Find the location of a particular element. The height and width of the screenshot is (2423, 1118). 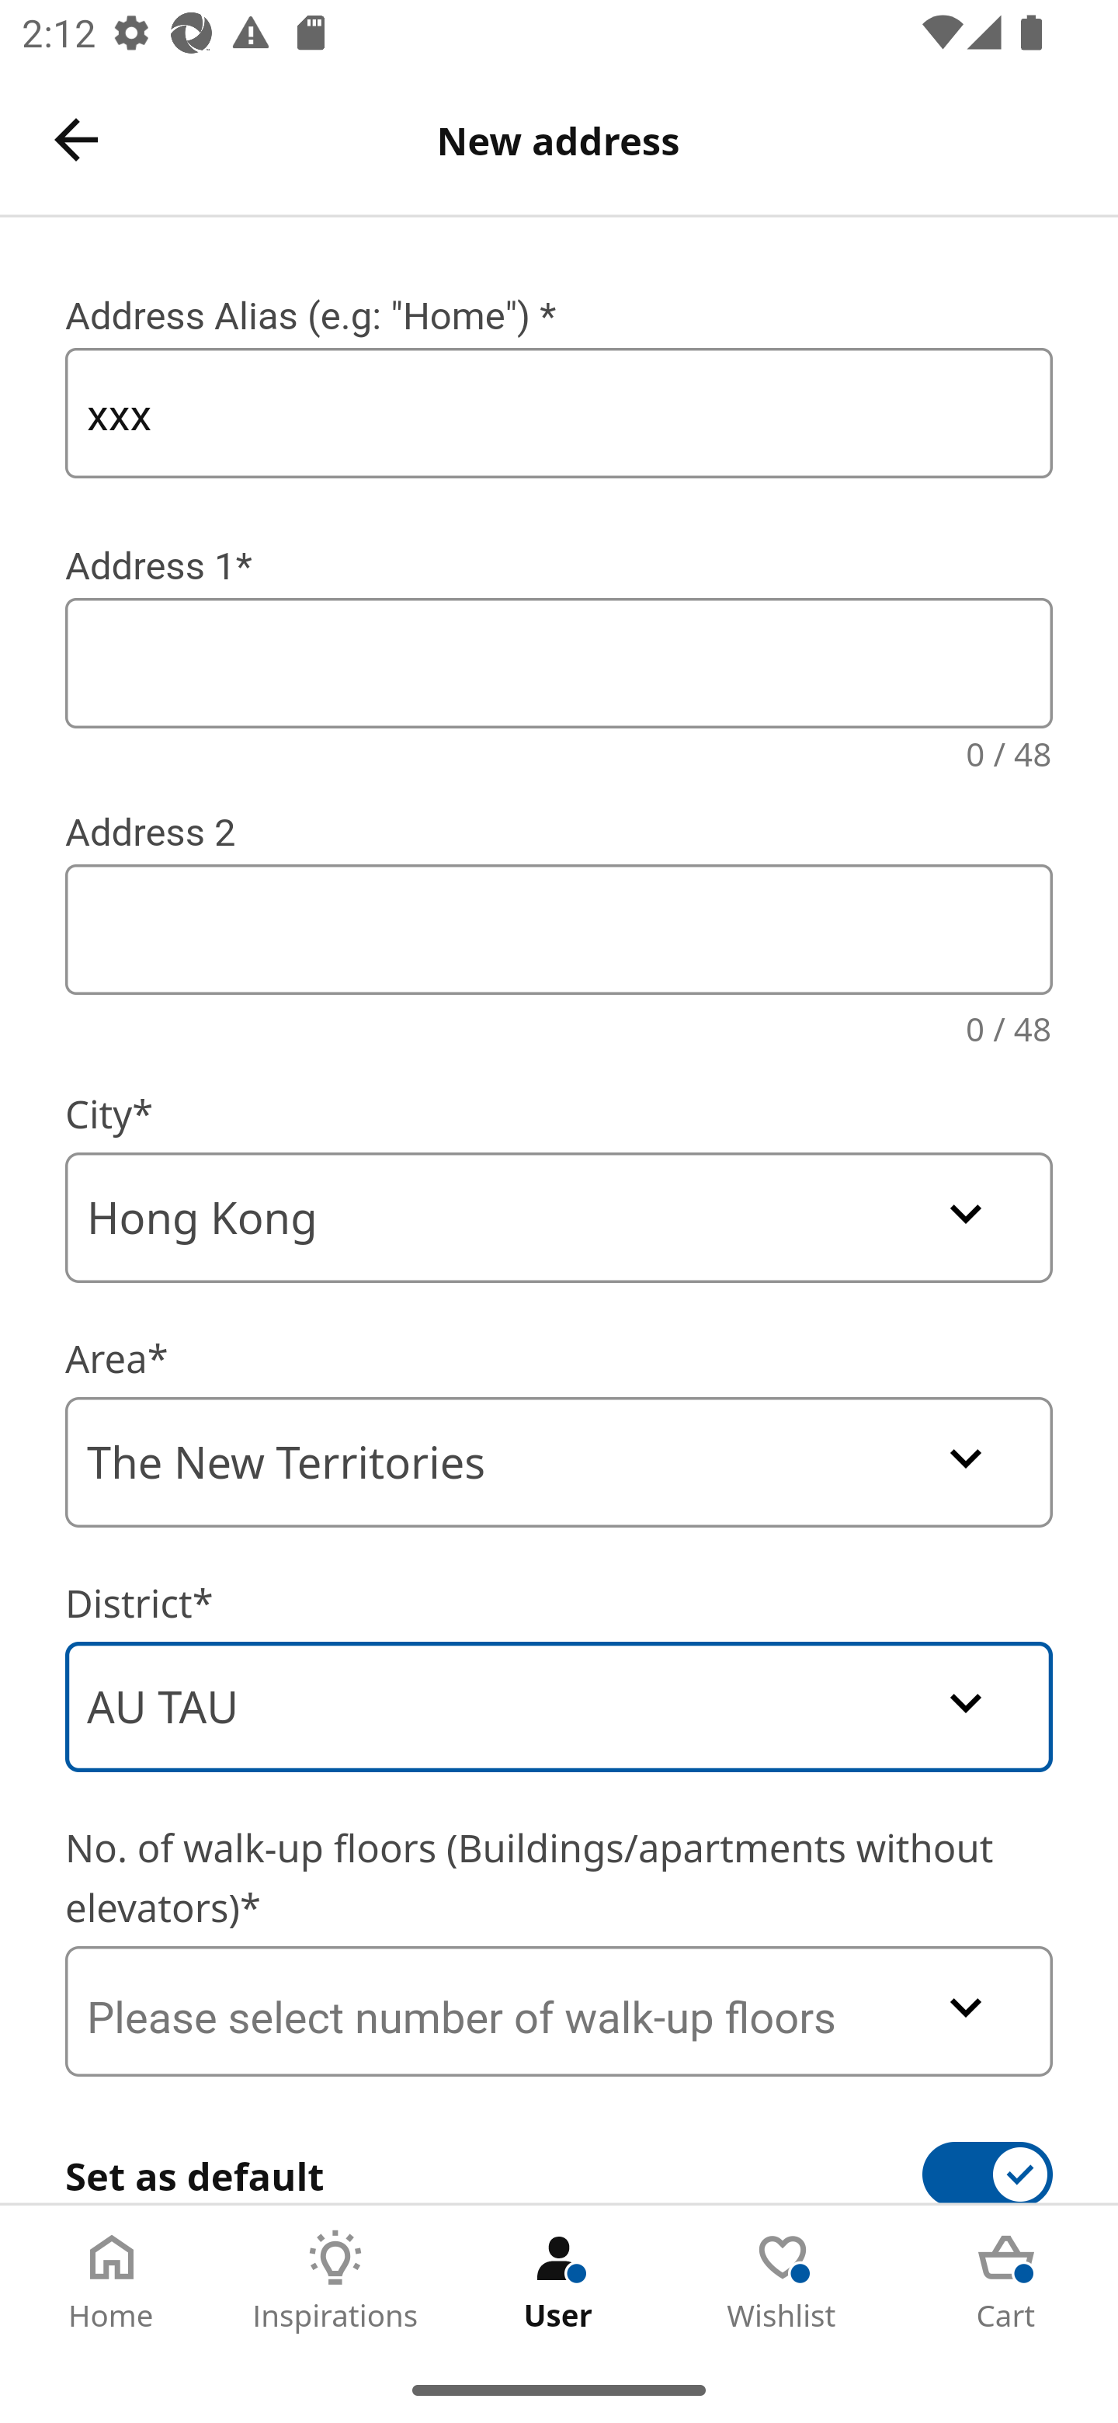

Wishlist
Tab 4 of 5 is located at coordinates (783, 2281).